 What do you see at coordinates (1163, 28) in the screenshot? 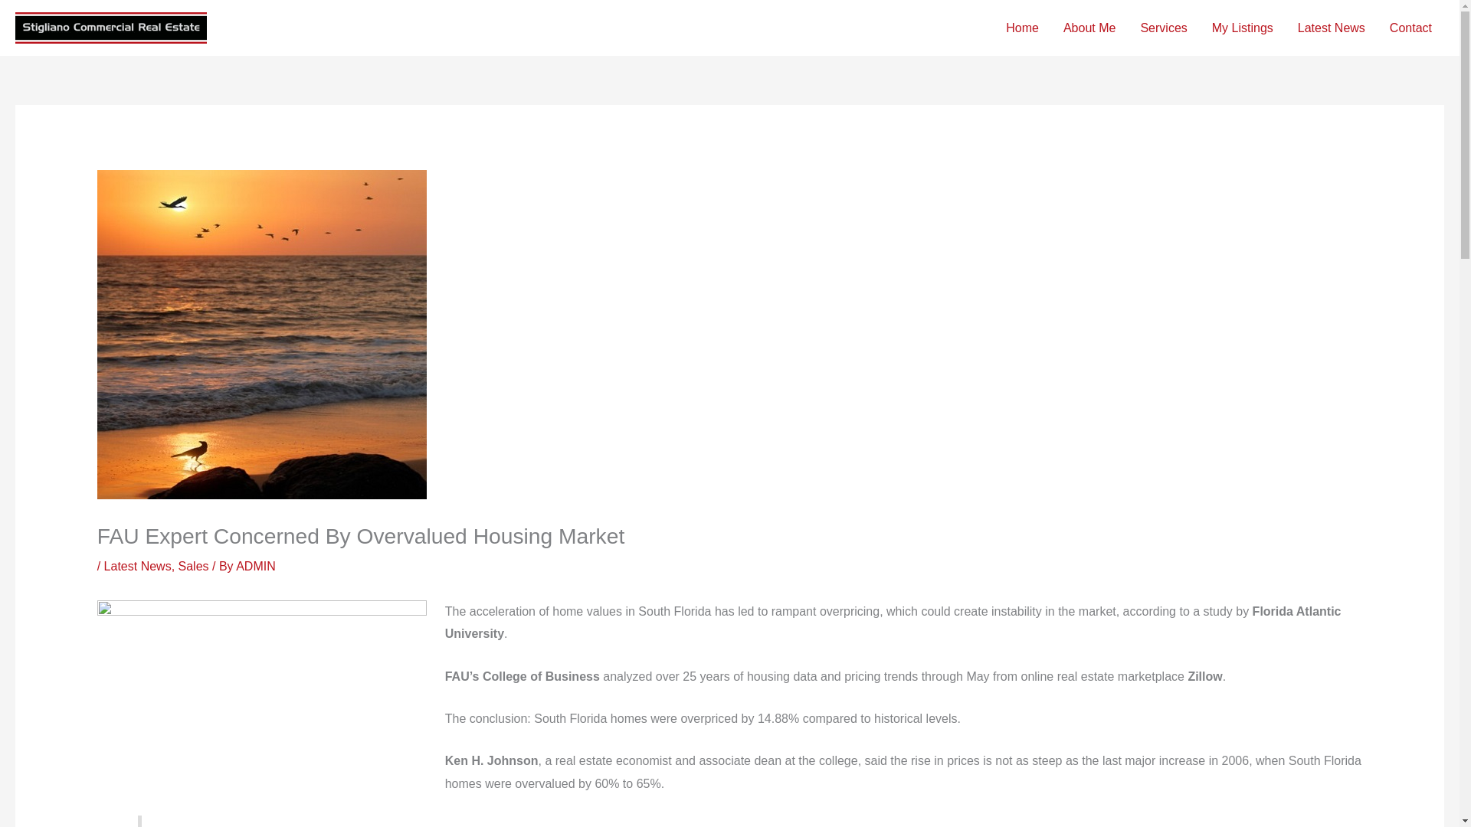
I see `Services` at bounding box center [1163, 28].